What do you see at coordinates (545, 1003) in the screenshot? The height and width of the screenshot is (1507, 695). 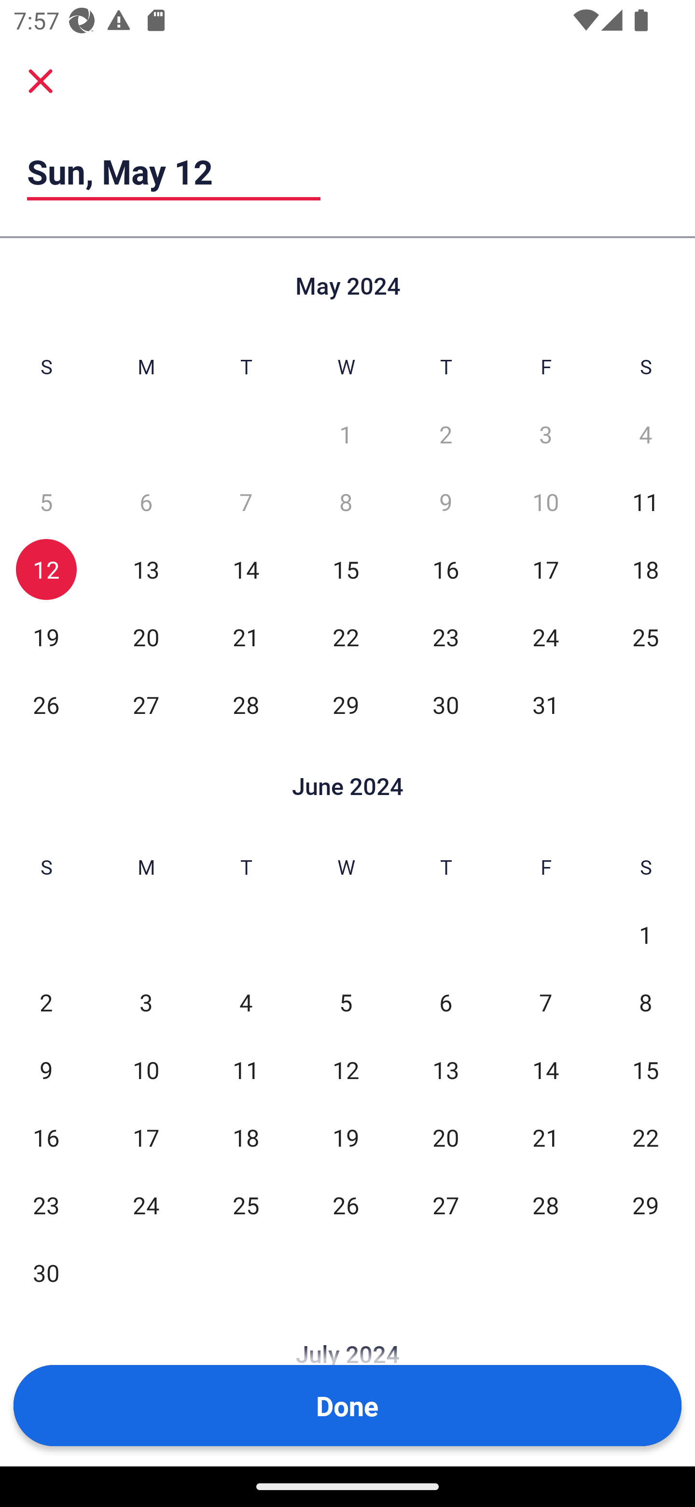 I see `7 Fri, Jun 7, Not Selected` at bounding box center [545, 1003].